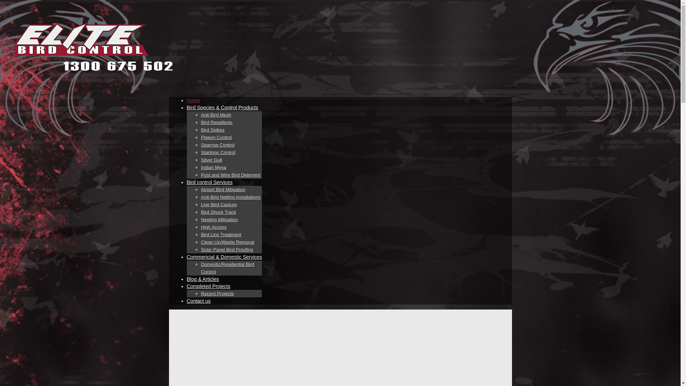 This screenshot has width=686, height=386. Describe the element at coordinates (219, 220) in the screenshot. I see `Nesting Mitigation` at that location.